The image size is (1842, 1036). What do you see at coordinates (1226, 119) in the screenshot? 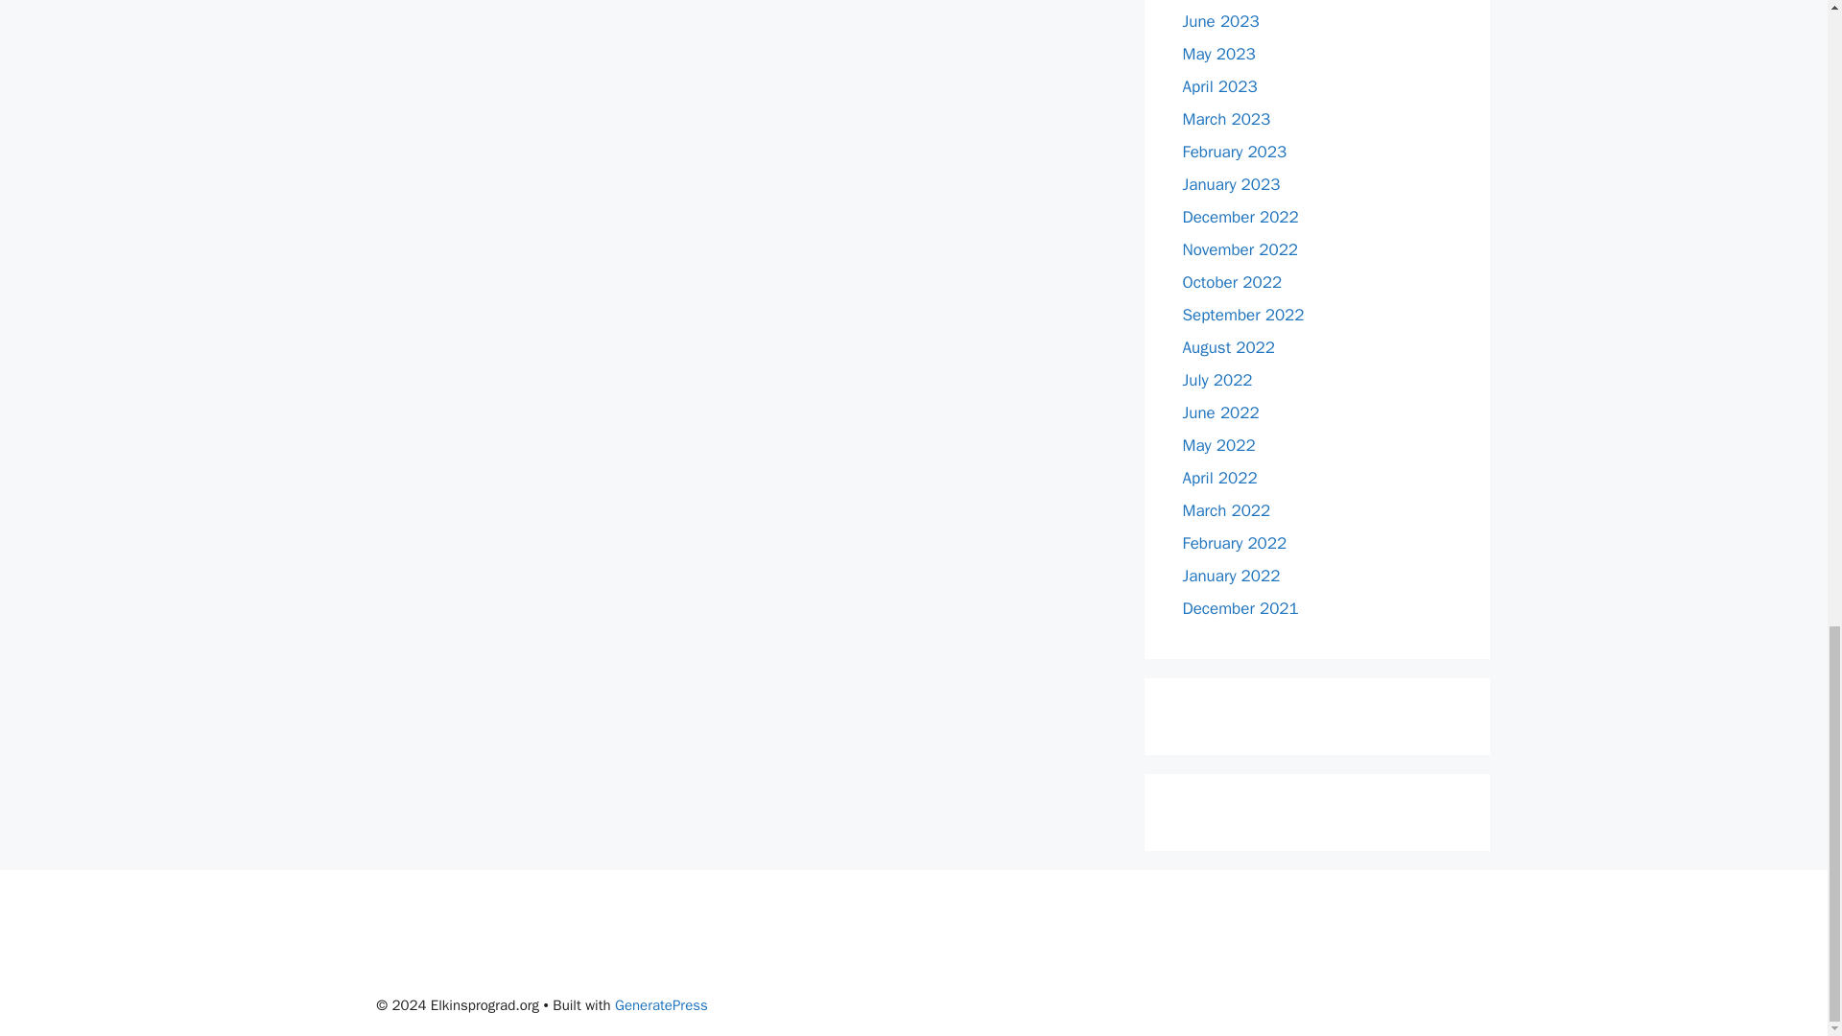
I see `March 2023` at bounding box center [1226, 119].